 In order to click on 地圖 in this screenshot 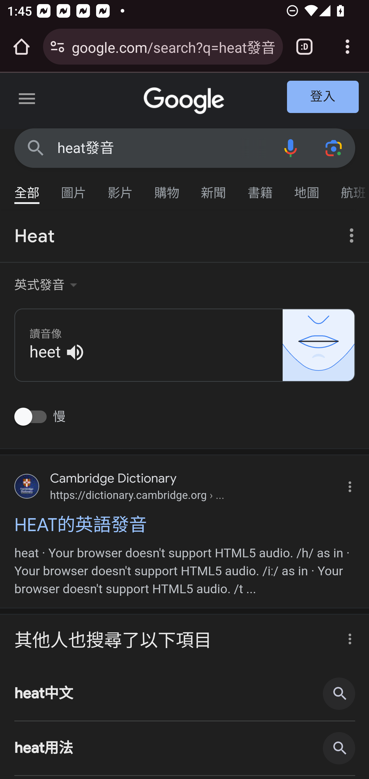, I will do `click(307, 188)`.